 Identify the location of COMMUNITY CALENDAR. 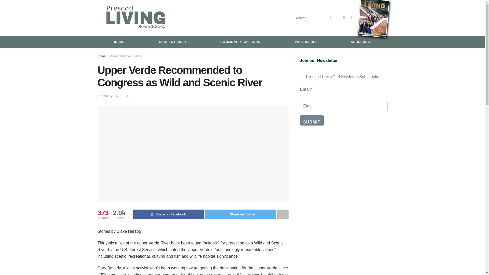
(241, 42).